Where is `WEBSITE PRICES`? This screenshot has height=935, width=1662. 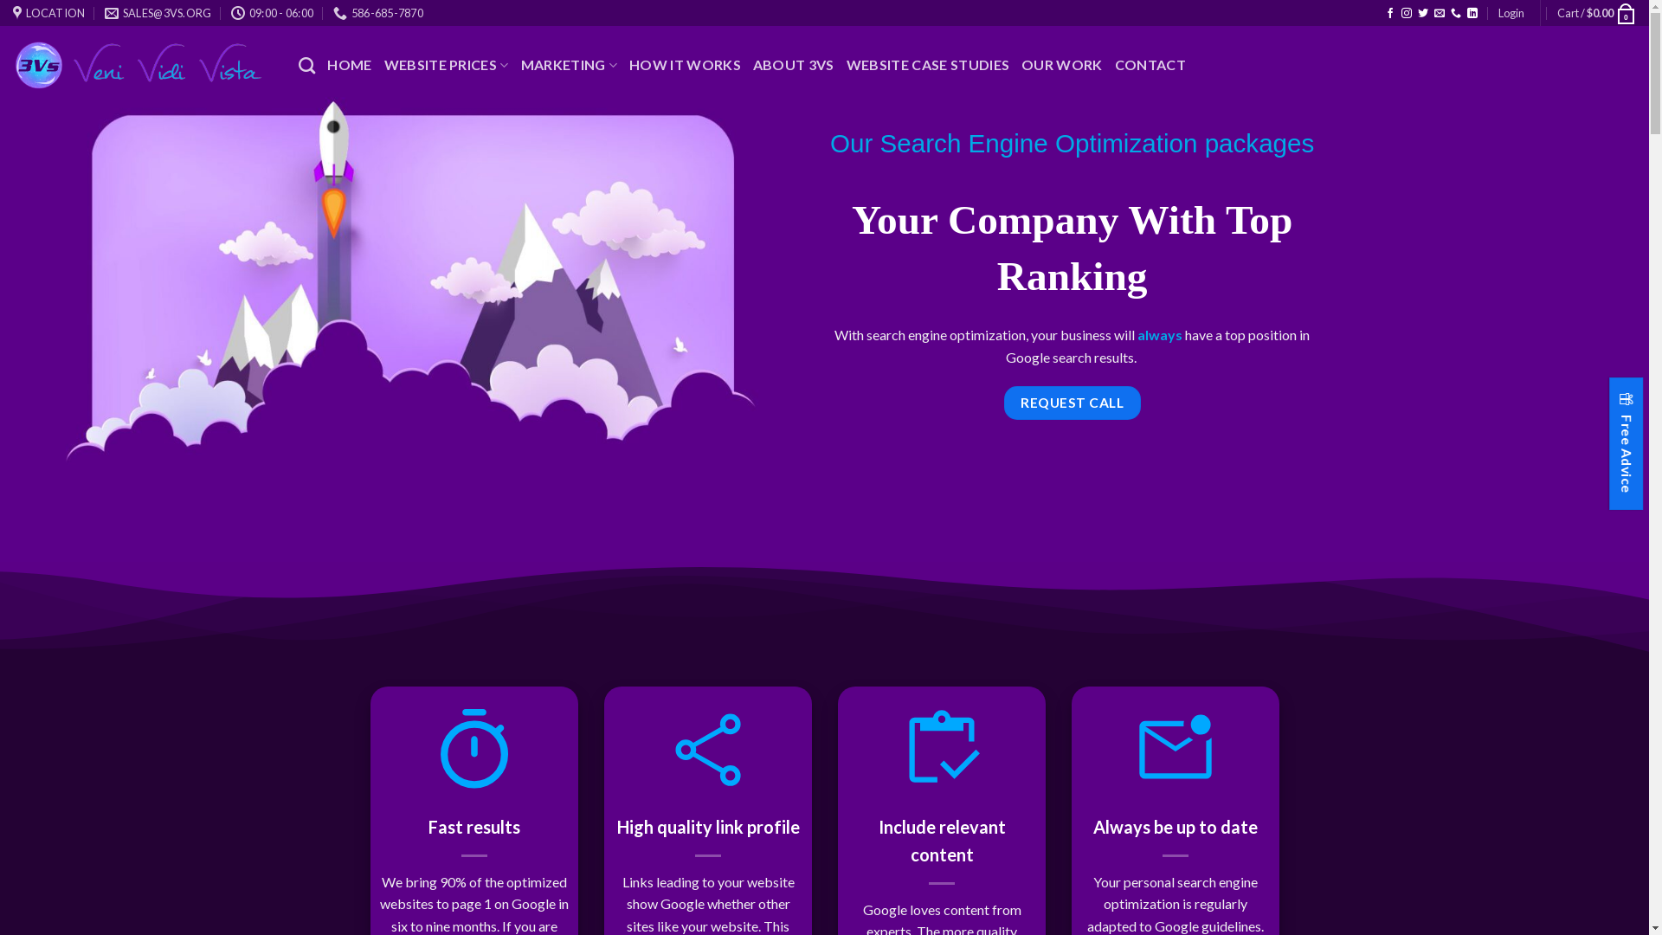 WEBSITE PRICES is located at coordinates (447, 66).